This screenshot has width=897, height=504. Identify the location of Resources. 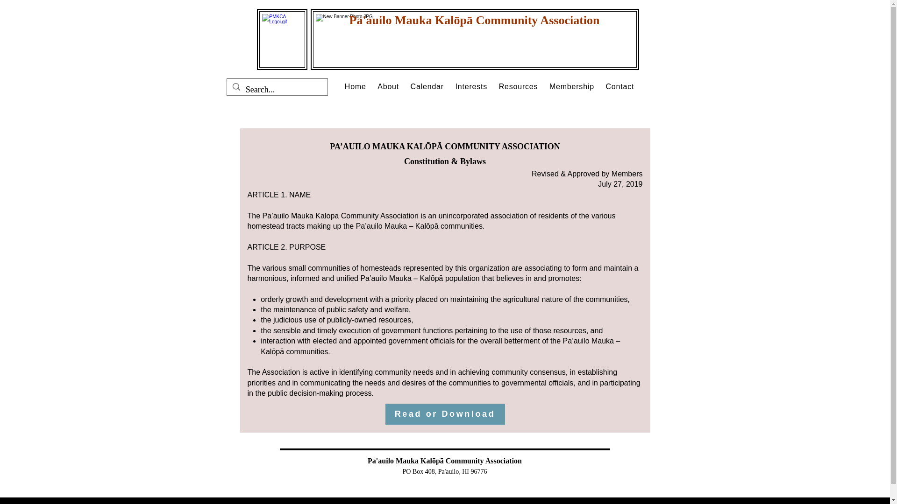
(518, 86).